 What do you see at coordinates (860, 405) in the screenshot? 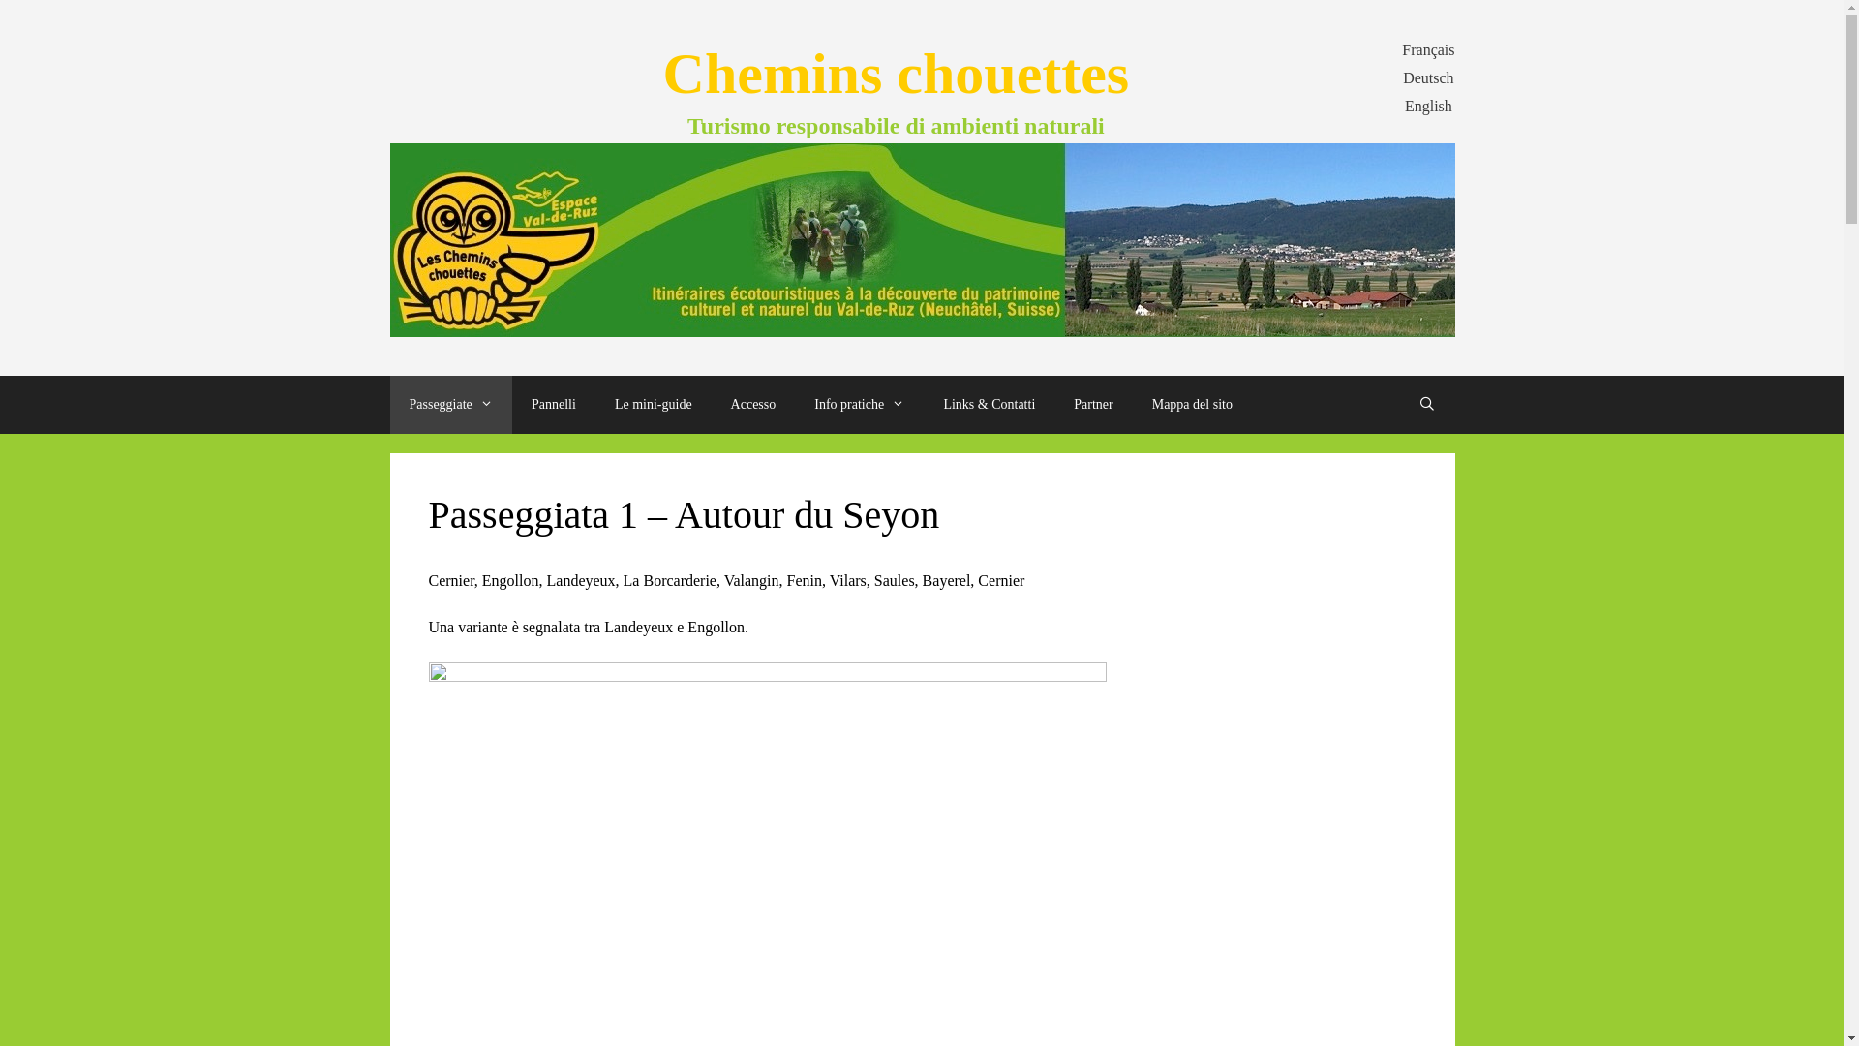
I see `Info pratiche` at bounding box center [860, 405].